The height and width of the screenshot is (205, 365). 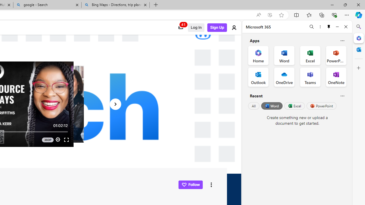 I want to click on PowerPoint, so click(x=321, y=106).